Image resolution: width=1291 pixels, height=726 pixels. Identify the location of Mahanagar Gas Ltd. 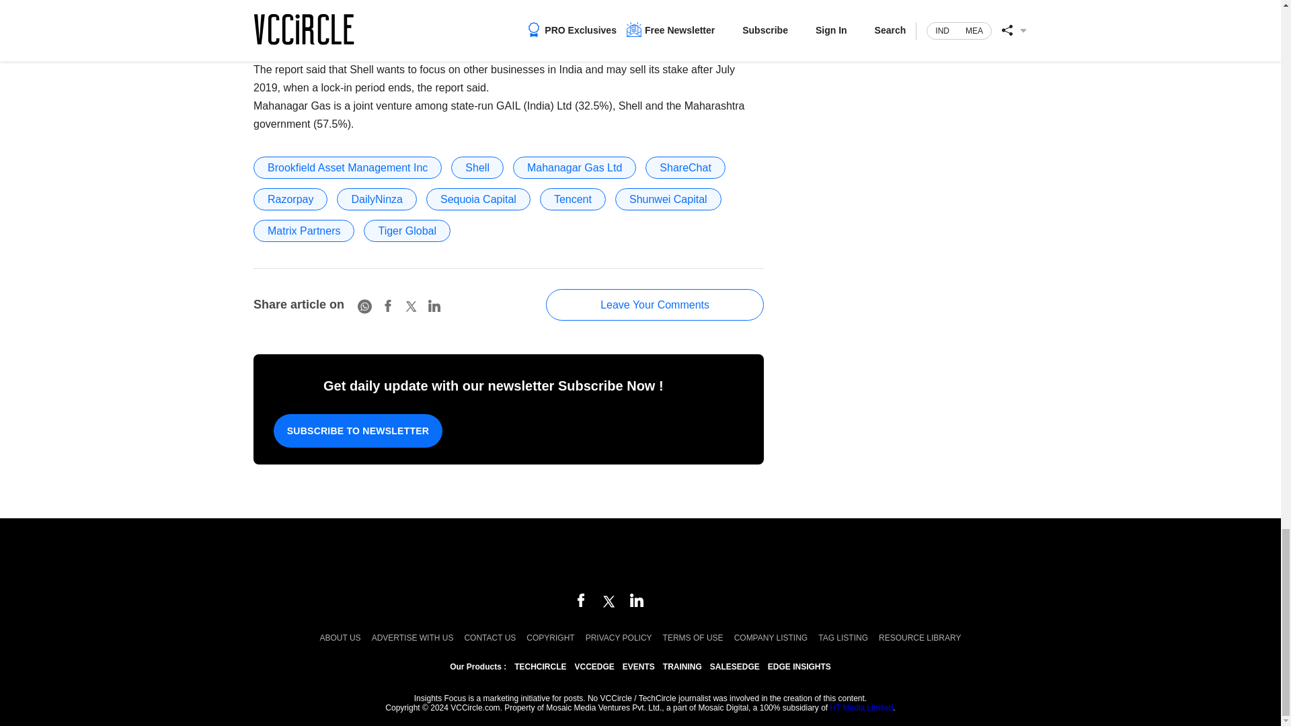
(574, 167).